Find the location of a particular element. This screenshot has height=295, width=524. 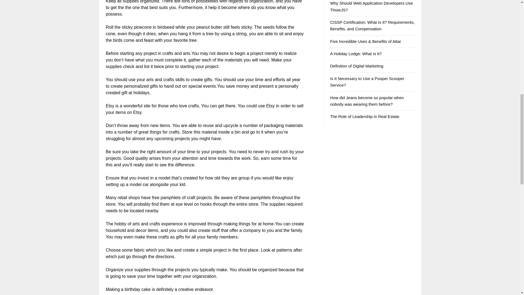

Definition of Digital Marketing is located at coordinates (356, 66).